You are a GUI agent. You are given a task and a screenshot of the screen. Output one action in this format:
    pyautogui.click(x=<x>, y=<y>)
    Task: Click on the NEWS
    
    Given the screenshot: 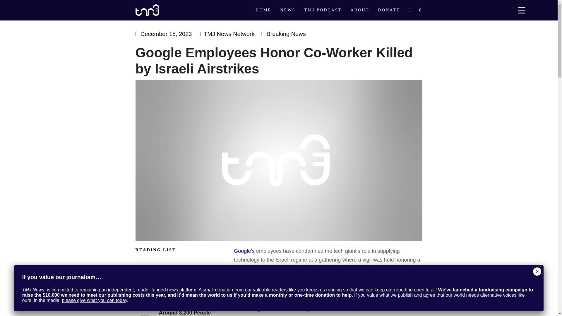 What is the action you would take?
    pyautogui.click(x=287, y=10)
    